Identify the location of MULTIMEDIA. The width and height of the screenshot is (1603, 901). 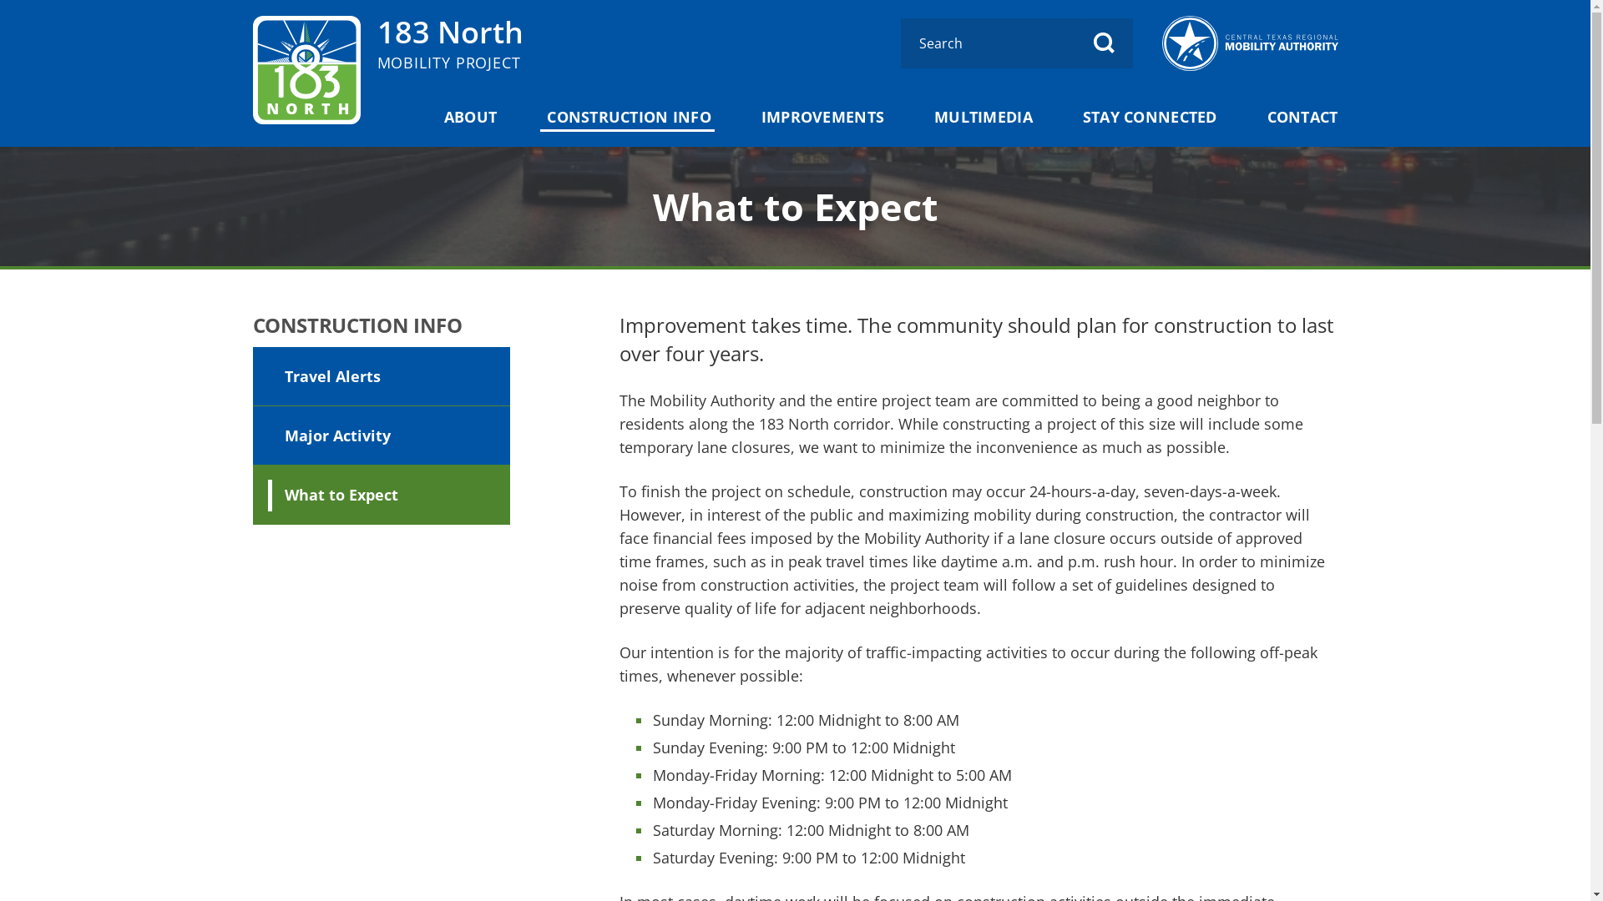
(984, 117).